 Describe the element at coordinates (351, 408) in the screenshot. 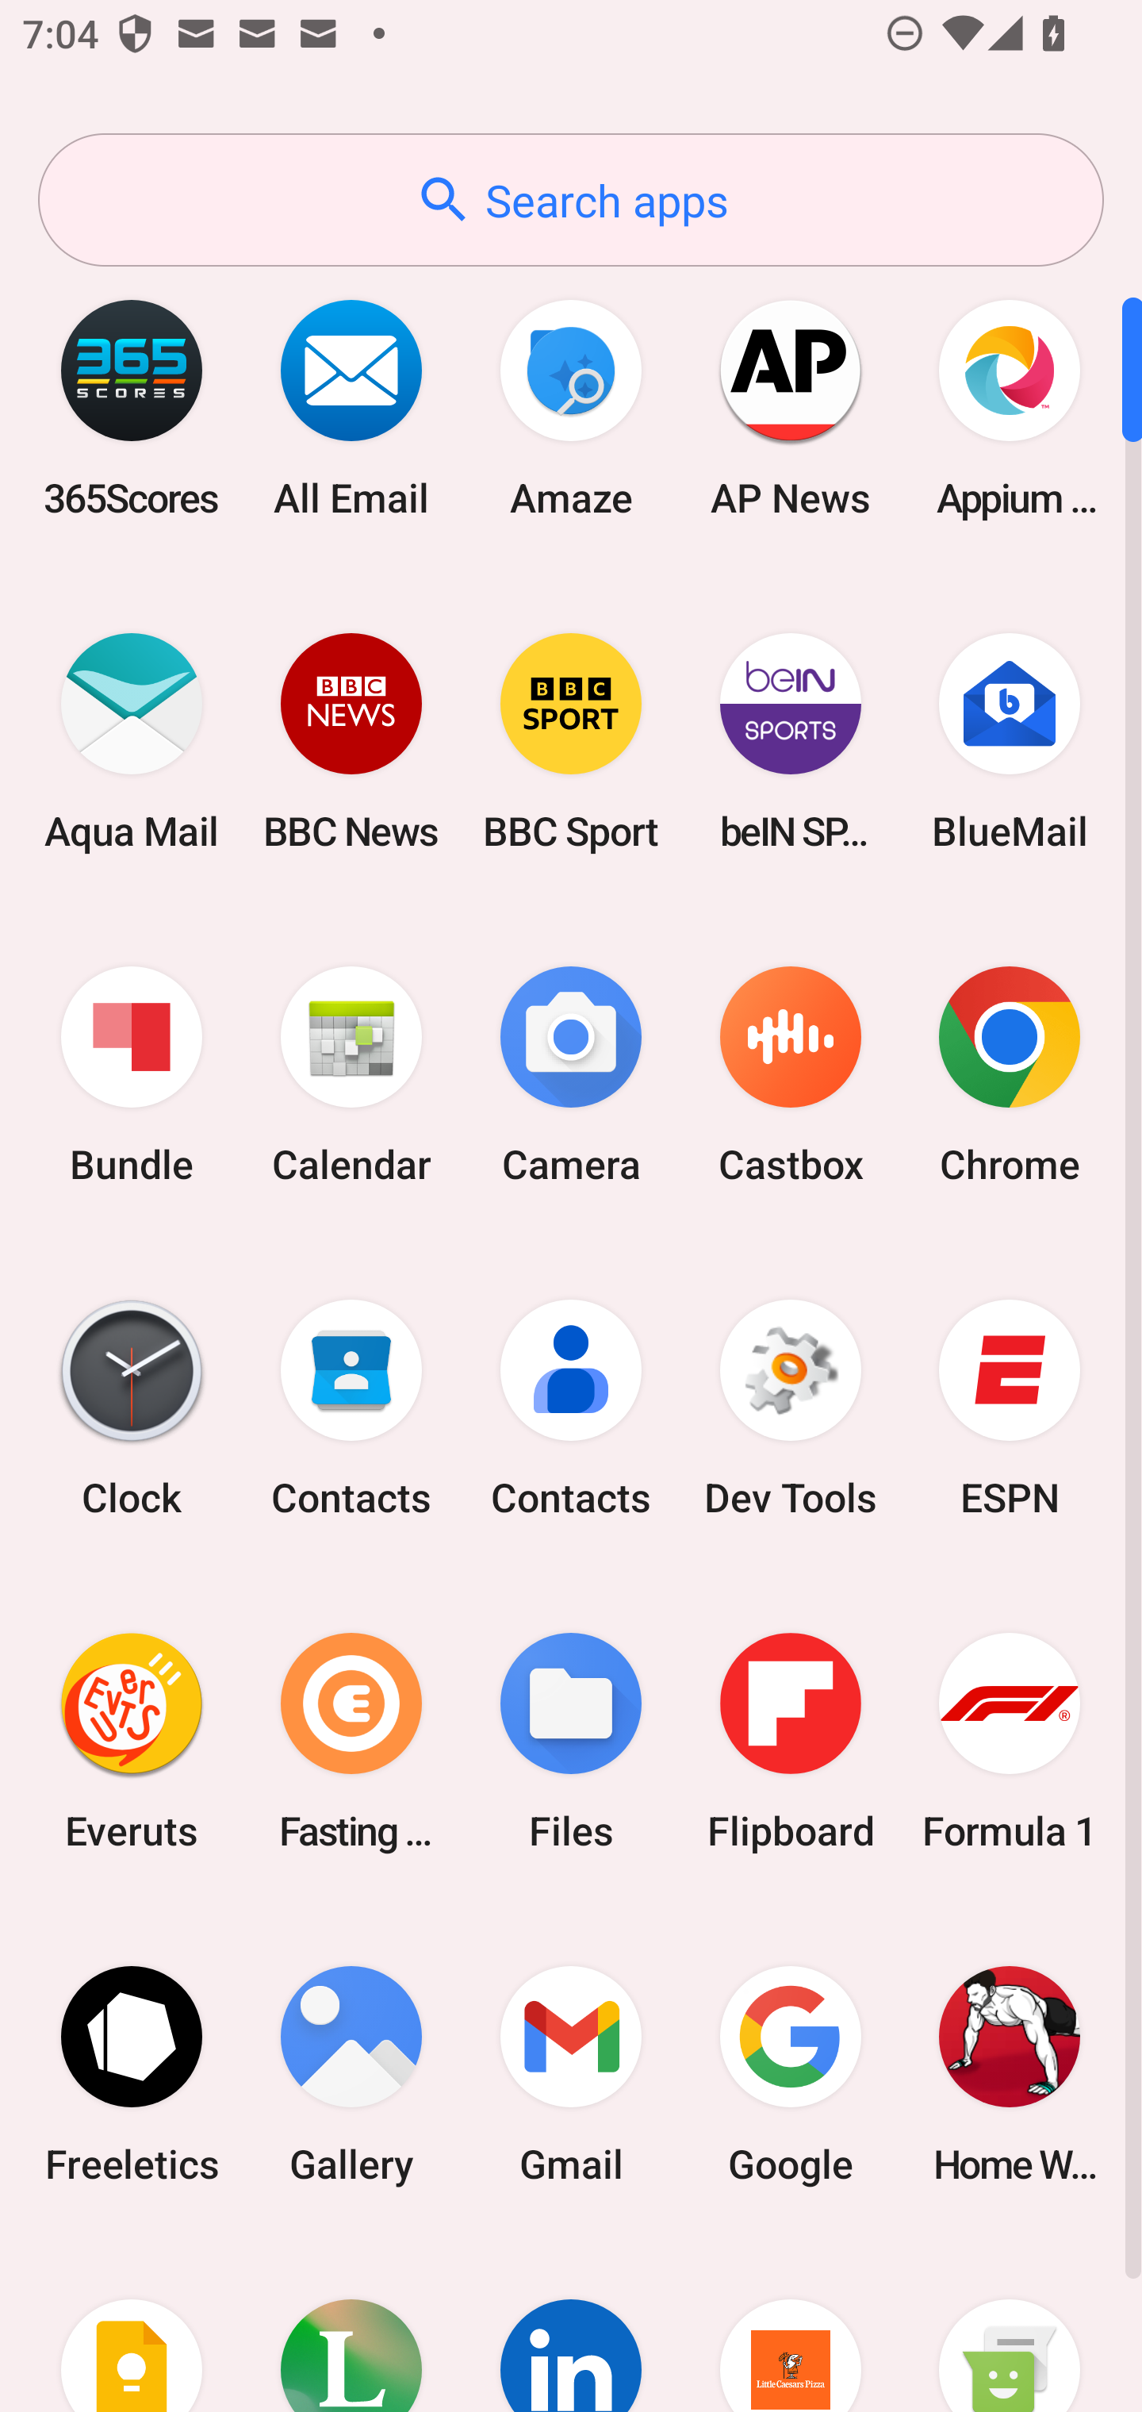

I see `All Email` at that location.